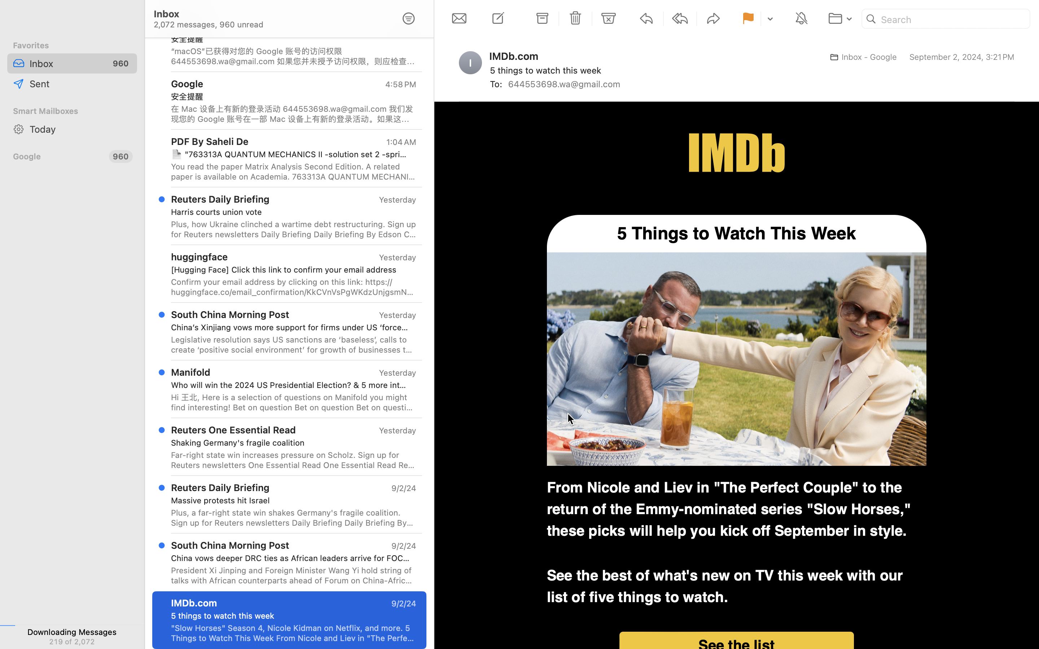 The width and height of the screenshot is (1039, 649). What do you see at coordinates (220, 199) in the screenshot?
I see `Reuters Daily Briefing` at bounding box center [220, 199].